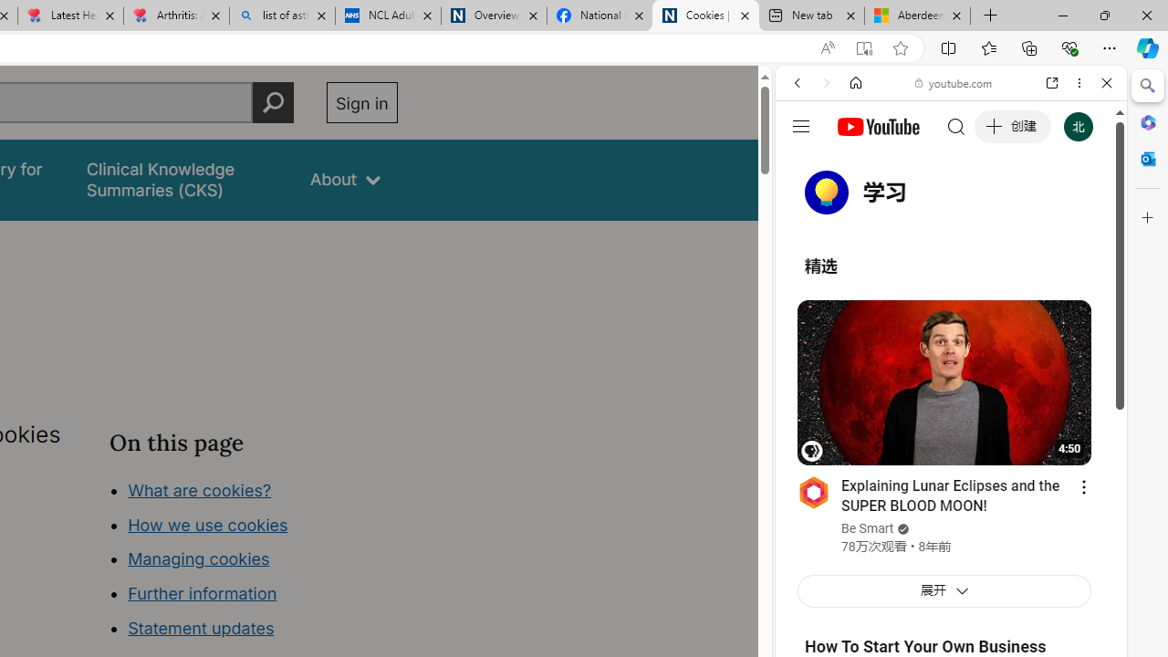 The width and height of the screenshot is (1168, 657). I want to click on Show More Music, so click(1062, 498).